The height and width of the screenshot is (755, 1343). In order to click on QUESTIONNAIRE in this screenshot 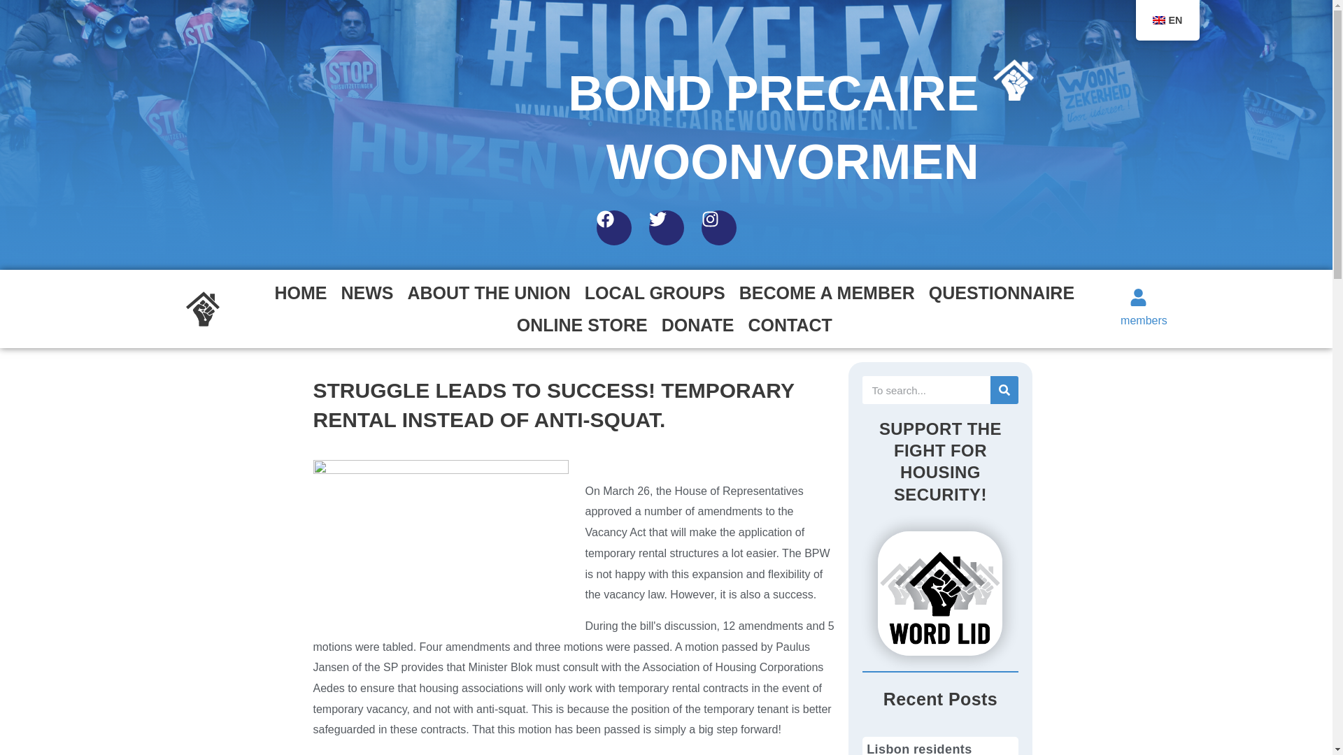, I will do `click(1001, 292)`.